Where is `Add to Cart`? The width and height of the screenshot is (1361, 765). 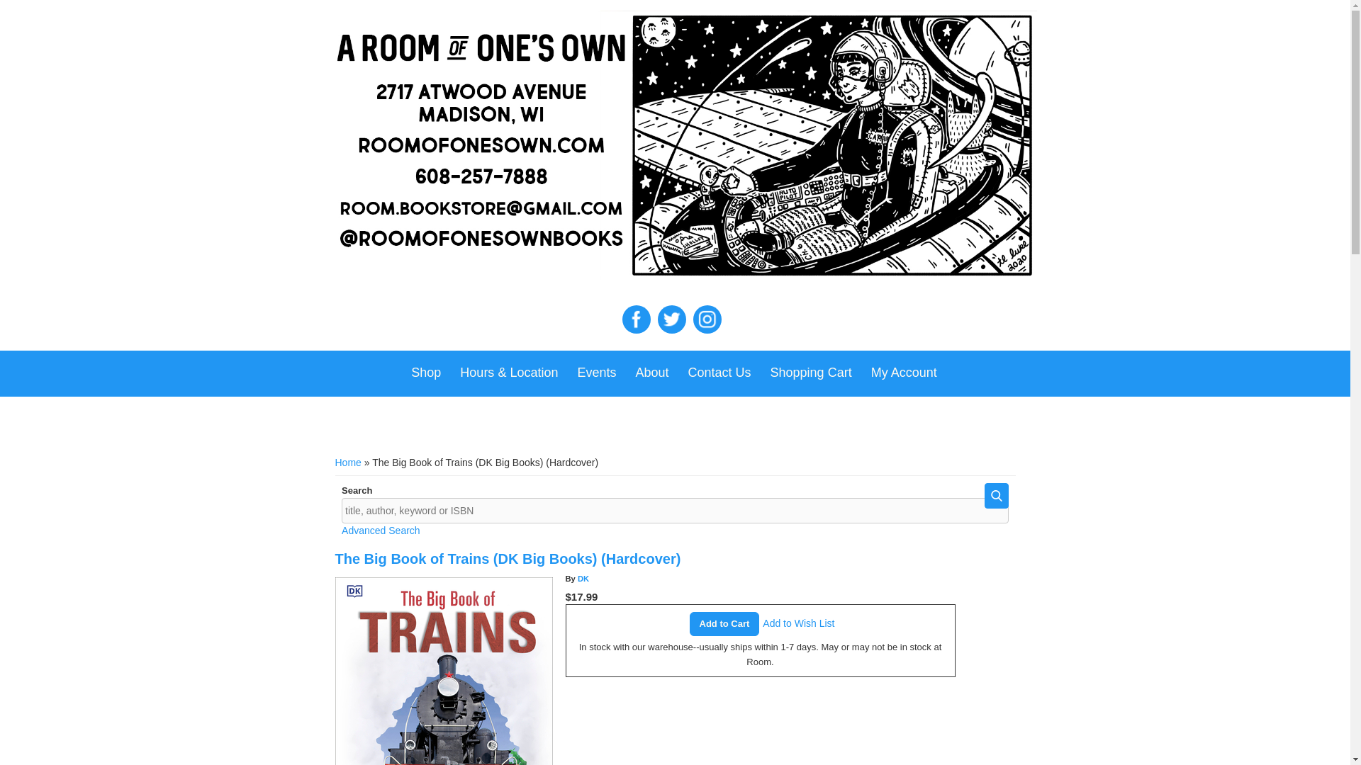 Add to Cart is located at coordinates (724, 623).